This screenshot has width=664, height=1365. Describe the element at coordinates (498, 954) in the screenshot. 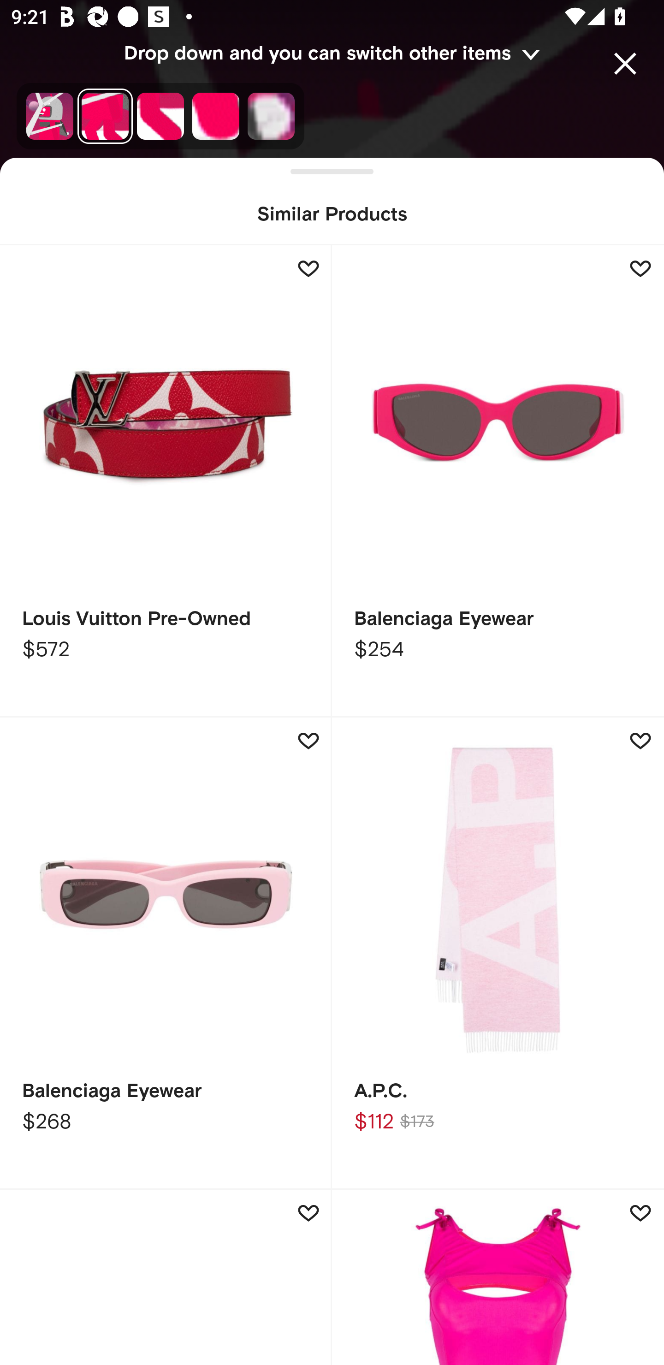

I see `A.P.C. $112 $173` at that location.